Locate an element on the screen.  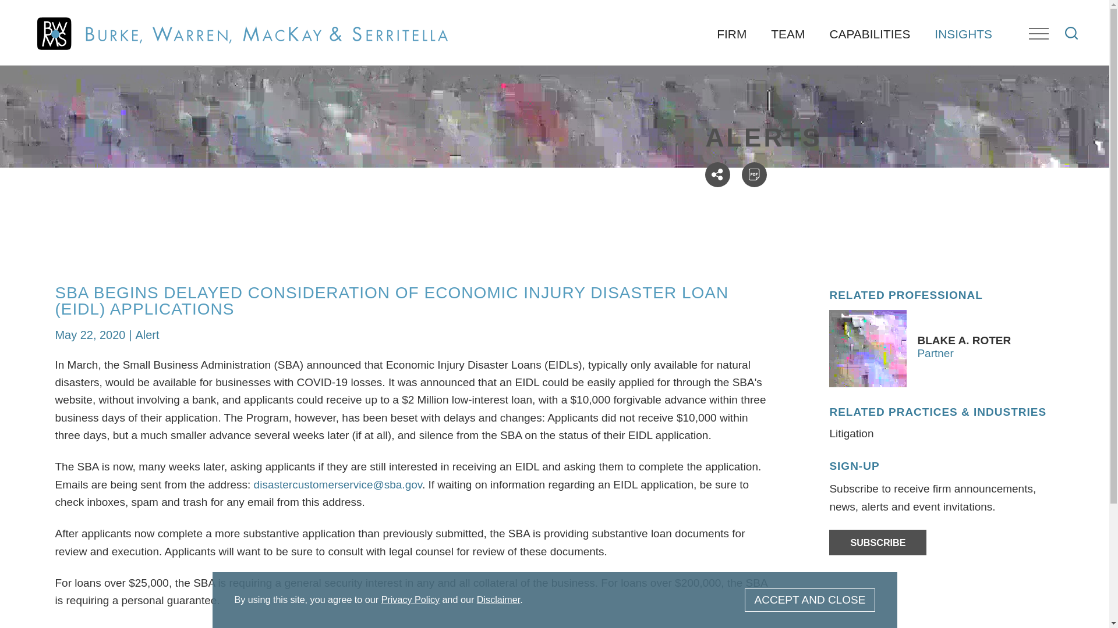
TEAM is located at coordinates (788, 34).